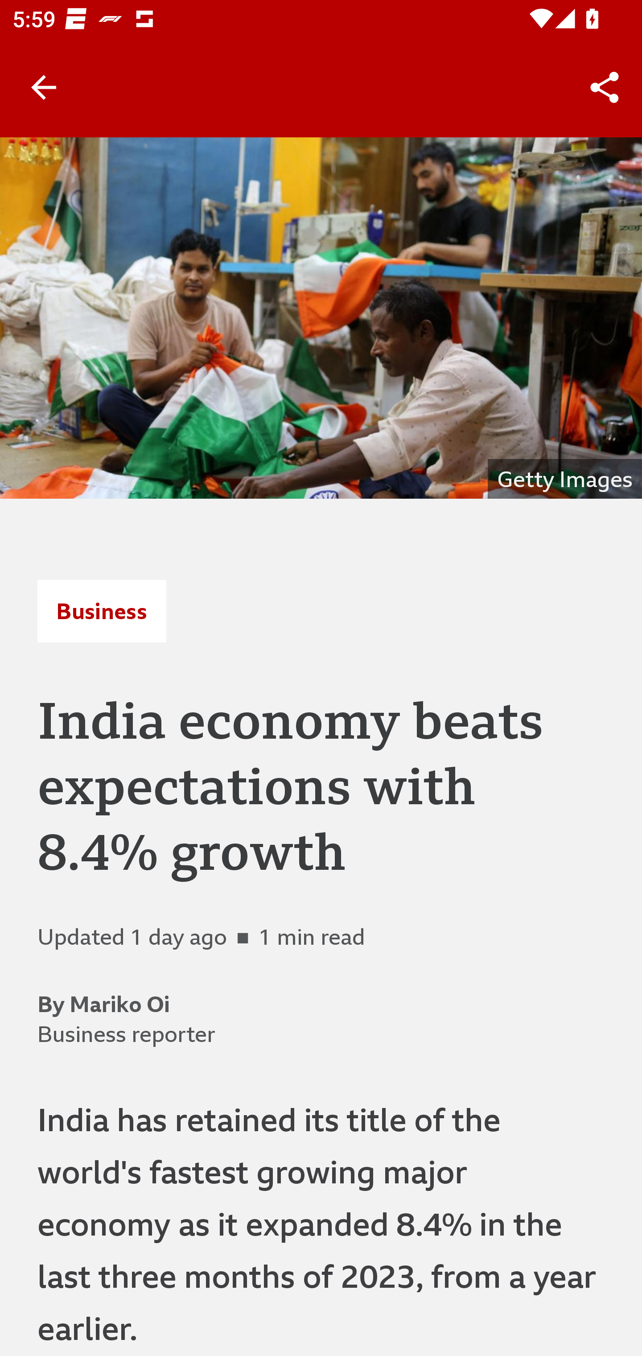  I want to click on Business, so click(102, 611).